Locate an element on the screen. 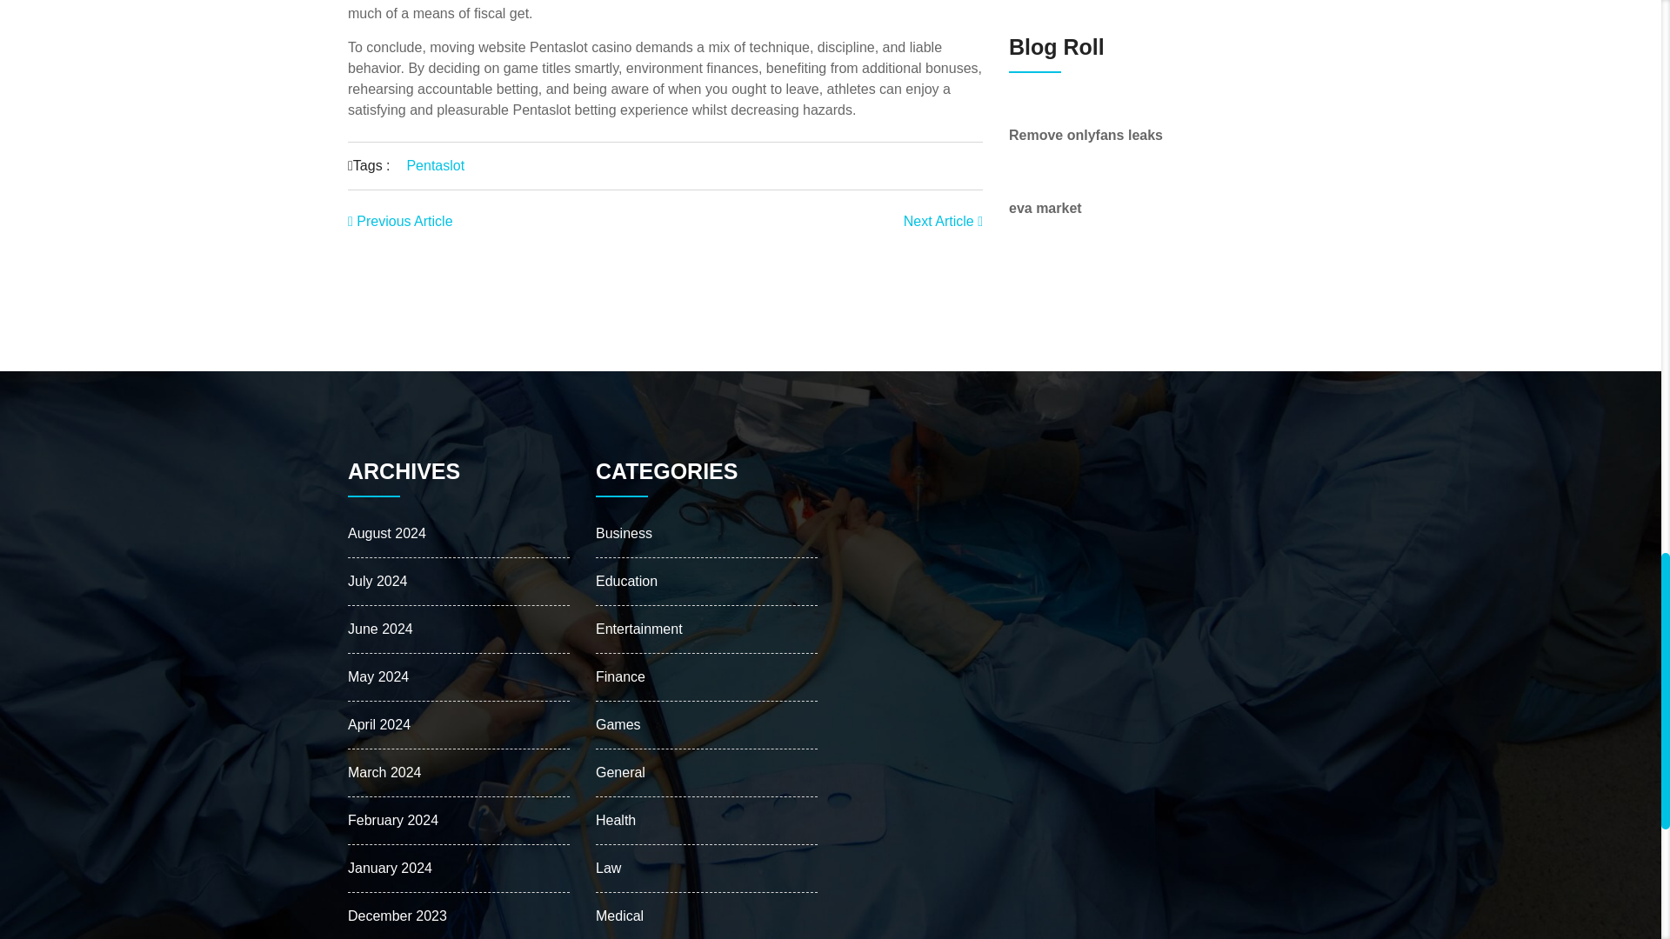 The height and width of the screenshot is (939, 1670). eva market is located at coordinates (1045, 209).